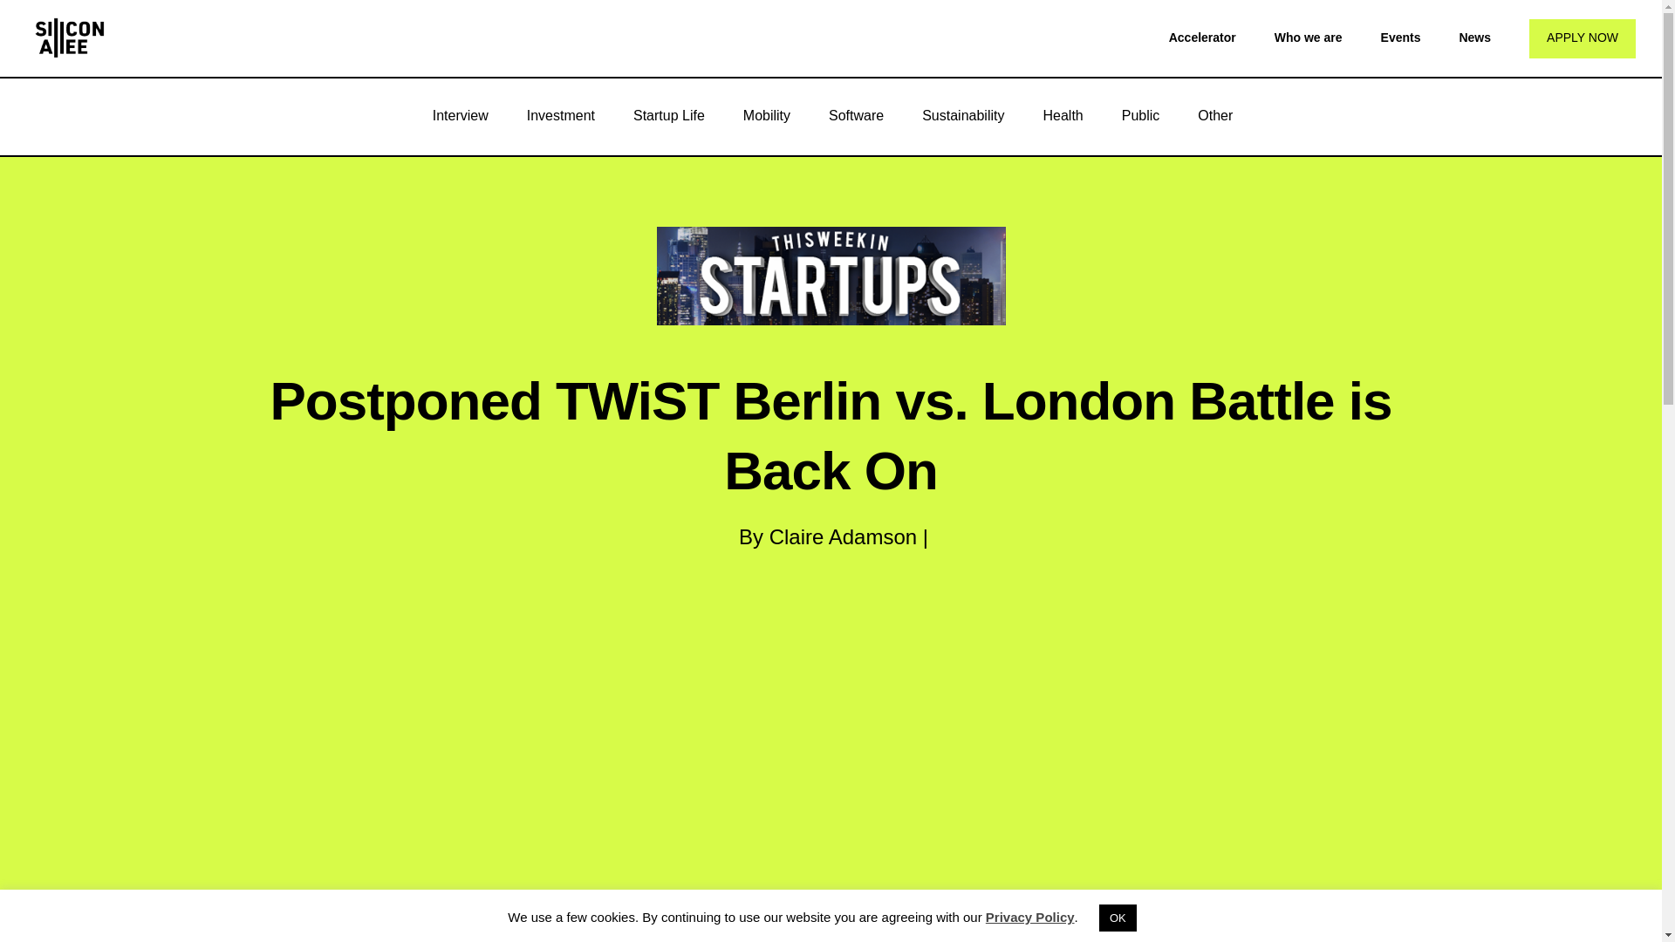 This screenshot has height=942, width=1675. I want to click on APPLY NOW, so click(1583, 38).